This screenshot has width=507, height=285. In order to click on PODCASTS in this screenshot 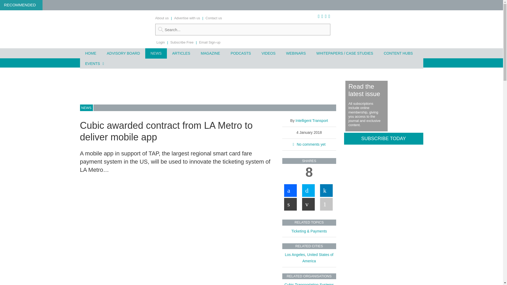, I will do `click(240, 53)`.